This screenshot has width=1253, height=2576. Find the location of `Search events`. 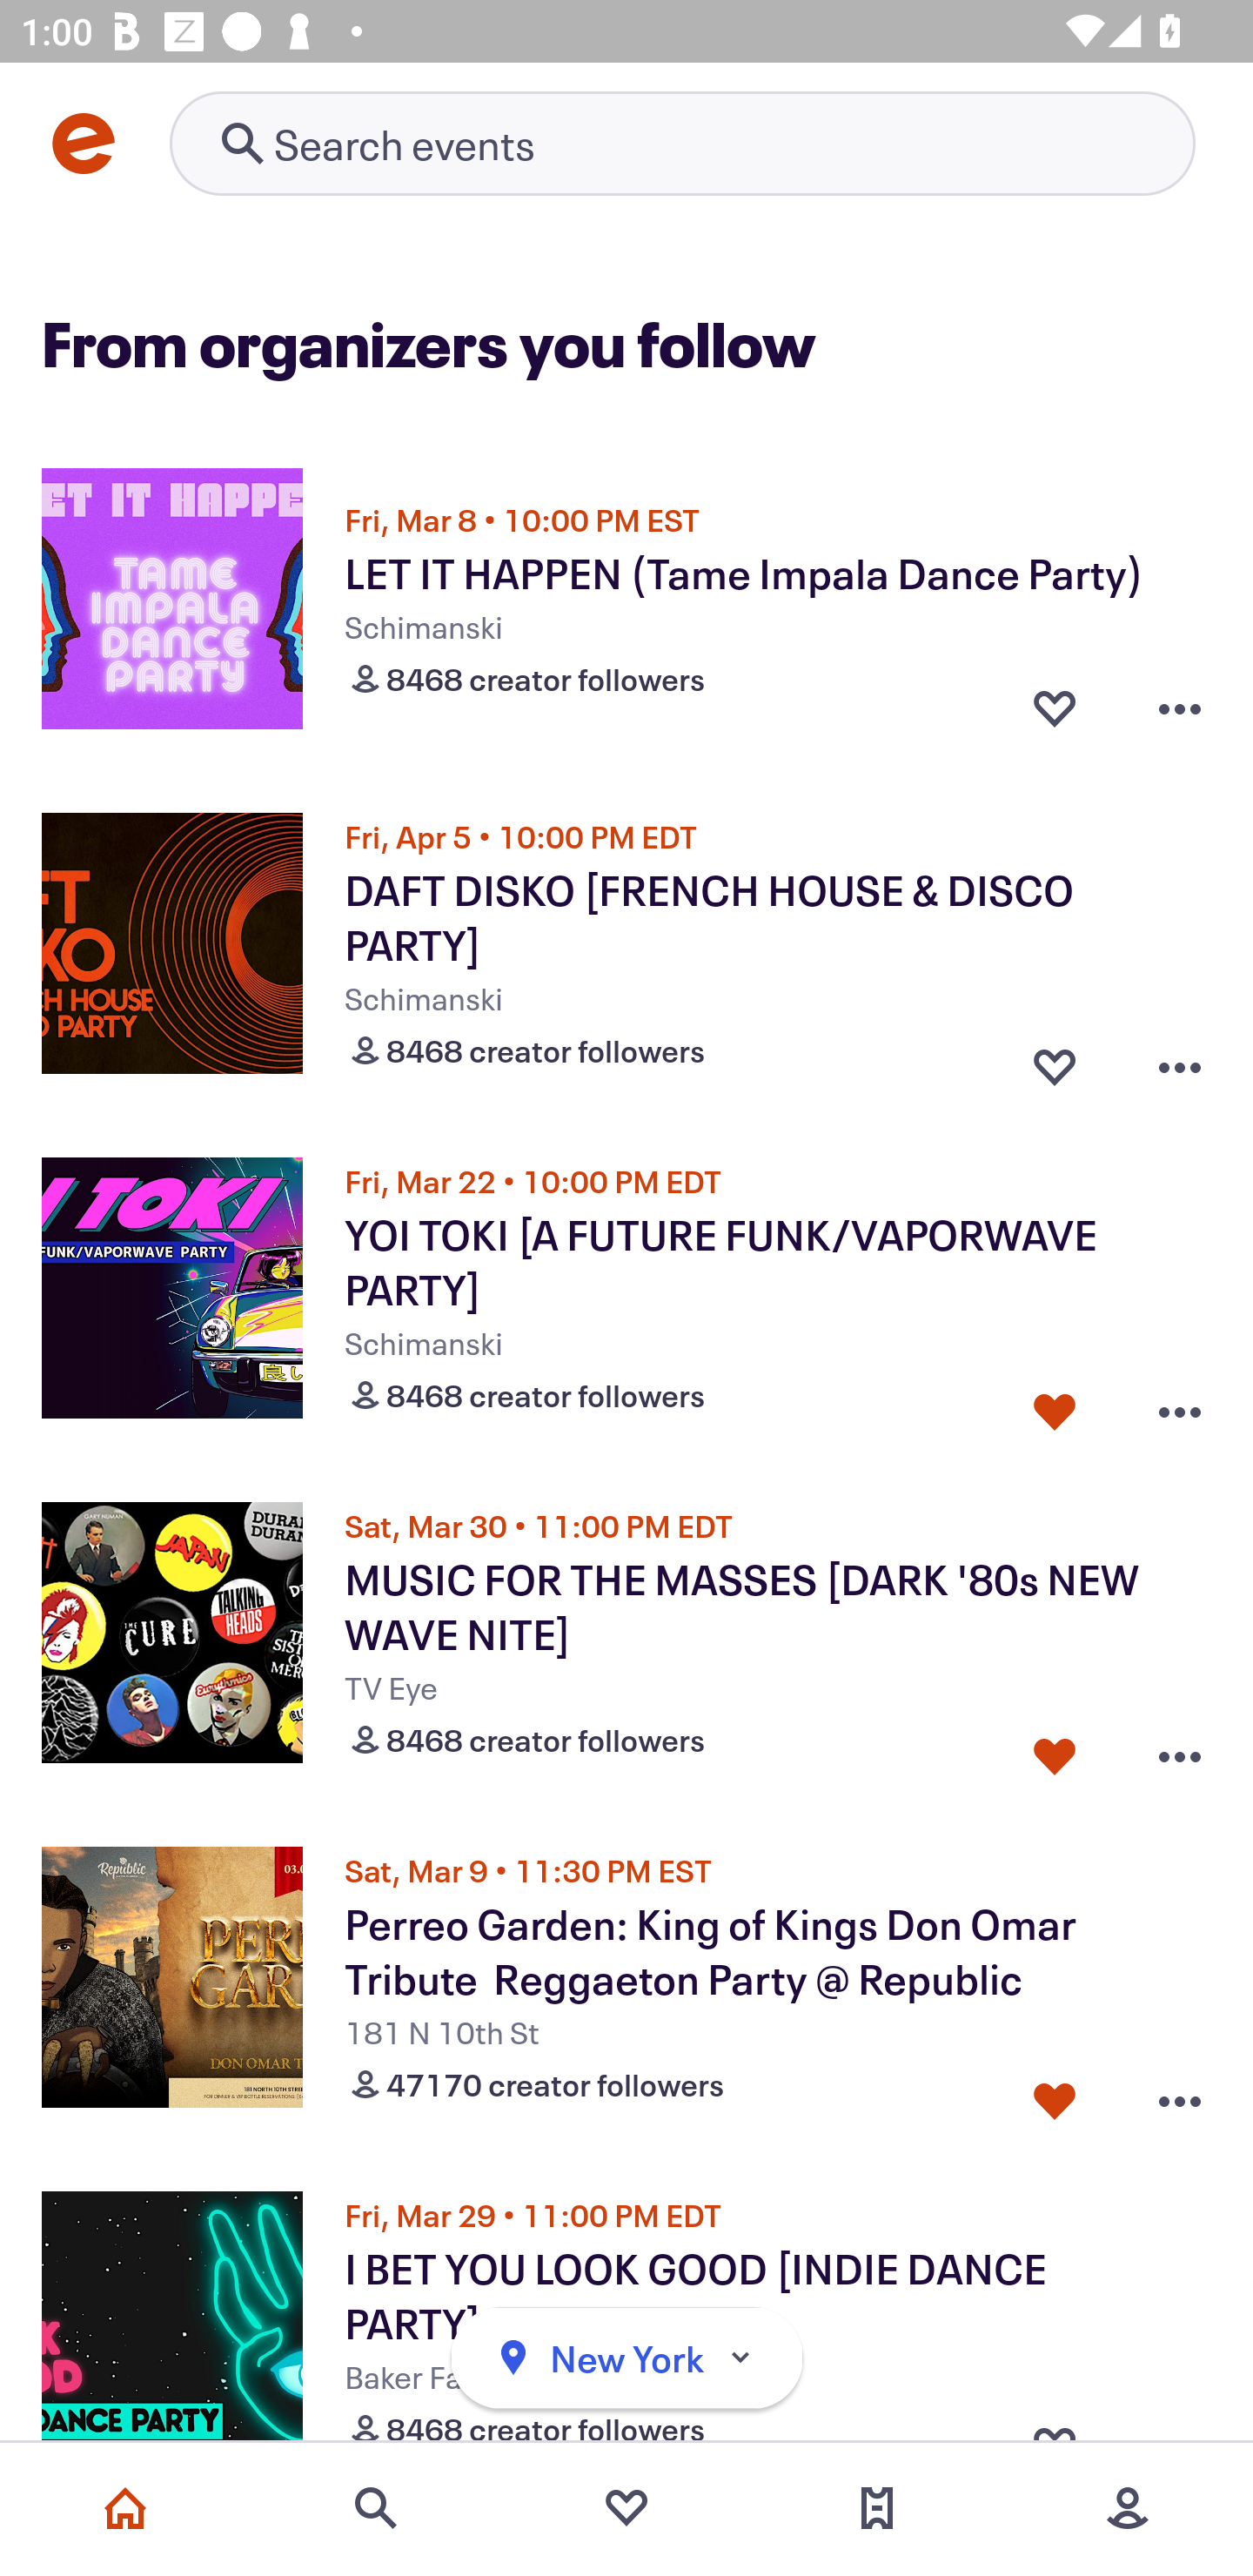

Search events is located at coordinates (376, 2508).